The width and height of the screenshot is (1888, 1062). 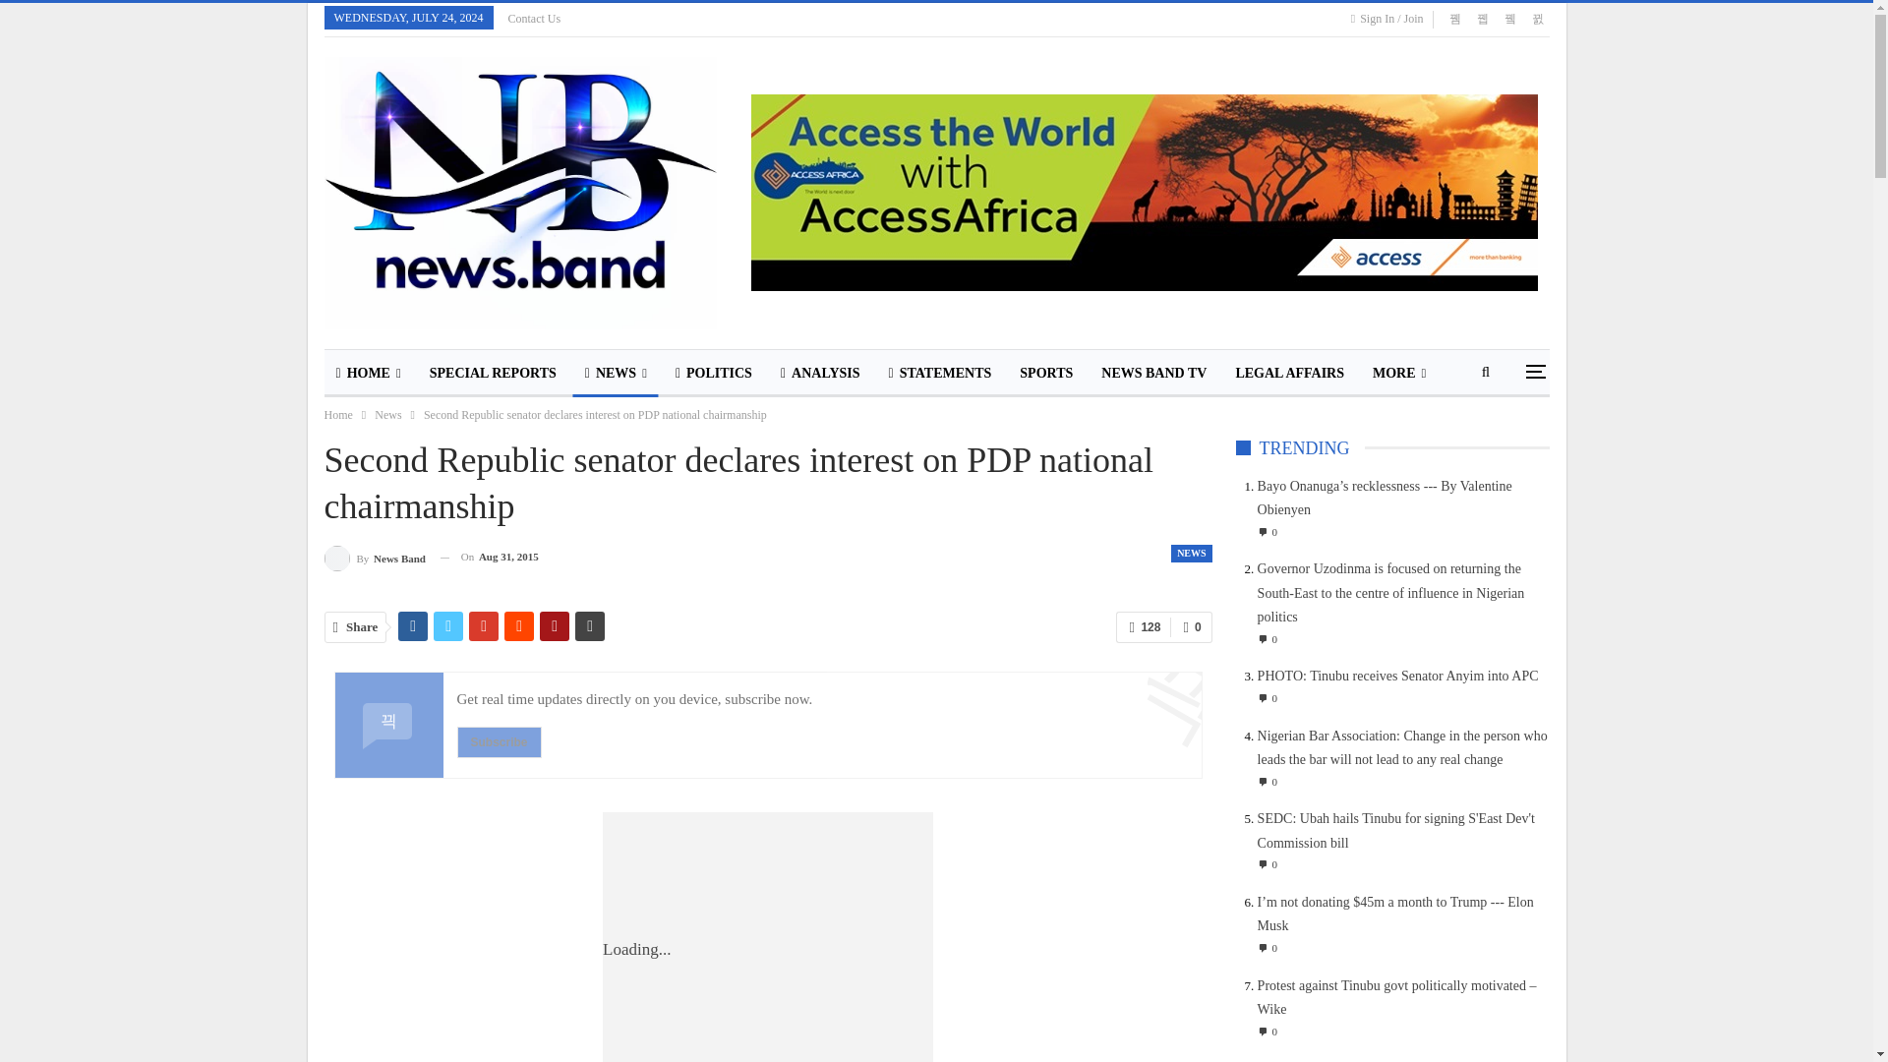 I want to click on STATEMENTS, so click(x=940, y=374).